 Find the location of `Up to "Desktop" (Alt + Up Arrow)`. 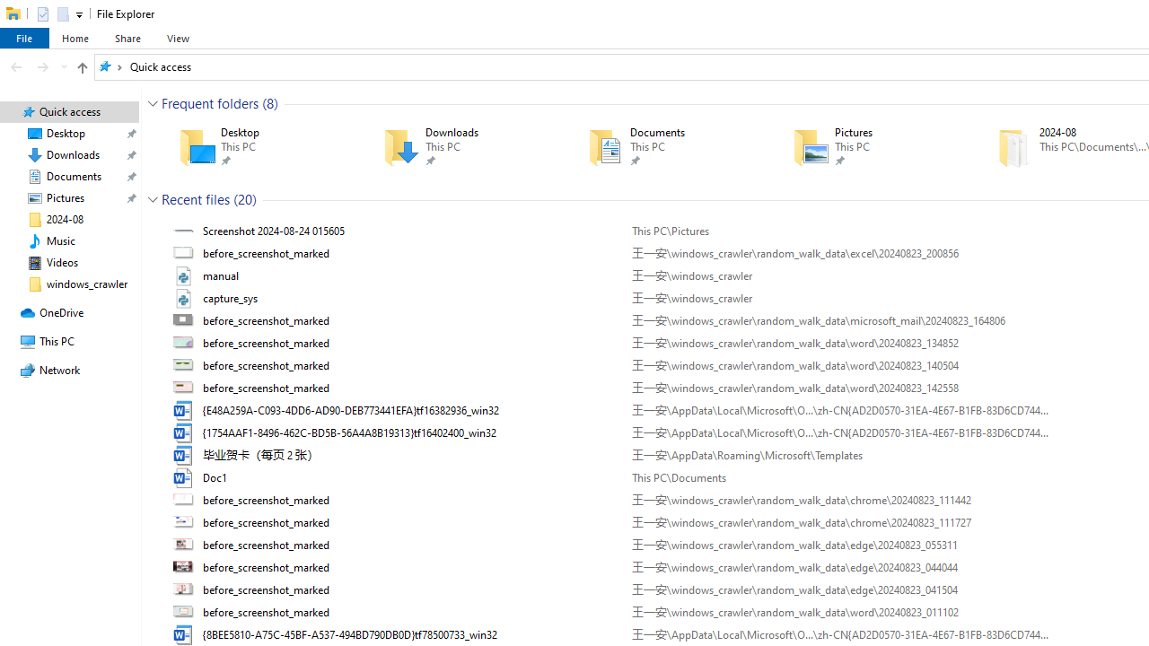

Up to "Desktop" (Alt + Up Arrow) is located at coordinates (82, 68).